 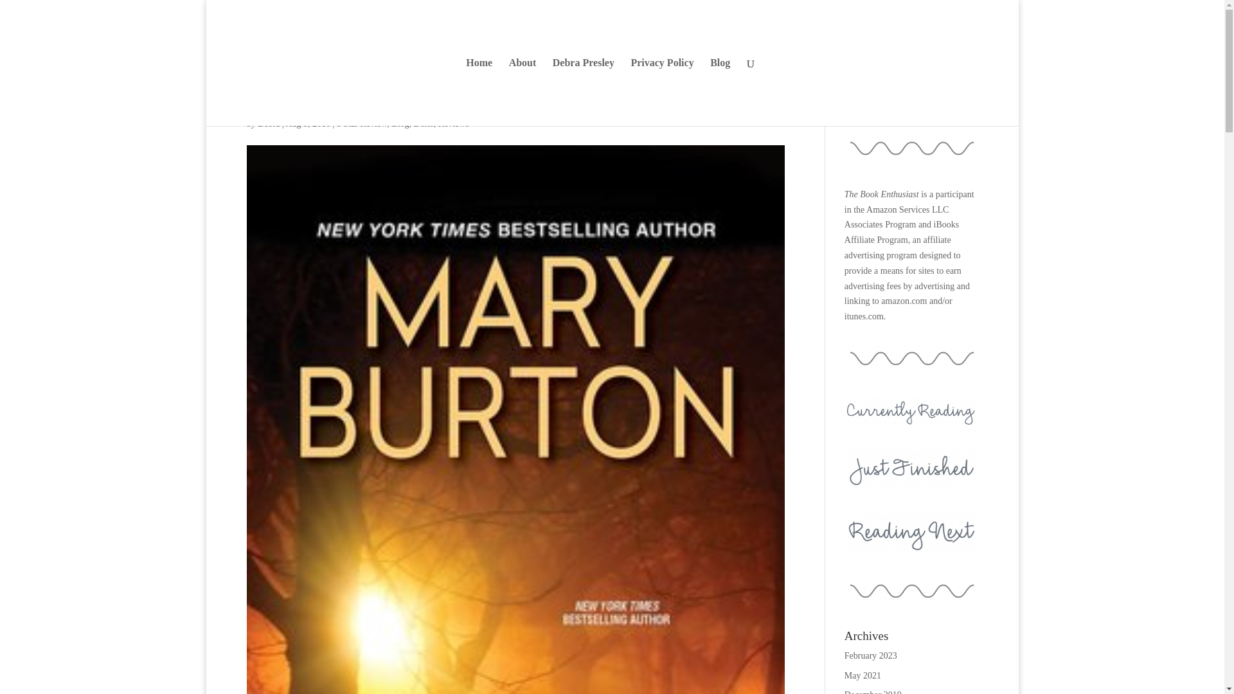 What do you see at coordinates (424, 123) in the screenshot?
I see `Doris` at bounding box center [424, 123].